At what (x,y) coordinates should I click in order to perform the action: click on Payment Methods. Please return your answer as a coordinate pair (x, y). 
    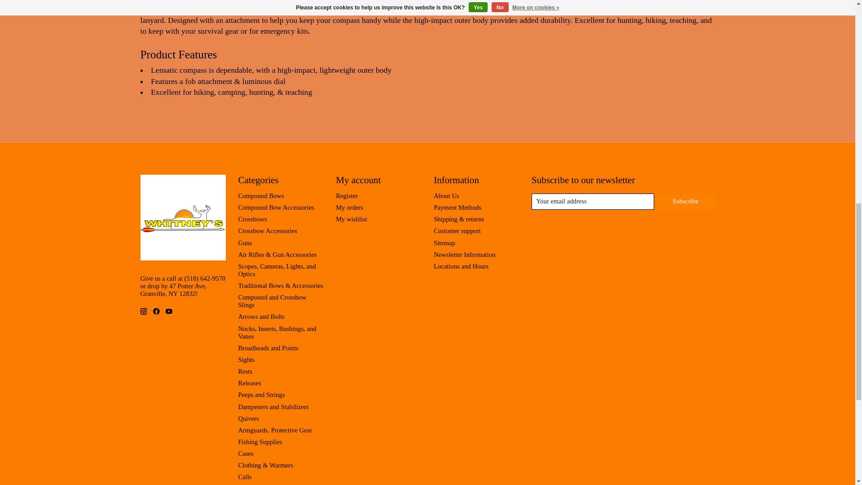
    Looking at the image, I should click on (457, 207).